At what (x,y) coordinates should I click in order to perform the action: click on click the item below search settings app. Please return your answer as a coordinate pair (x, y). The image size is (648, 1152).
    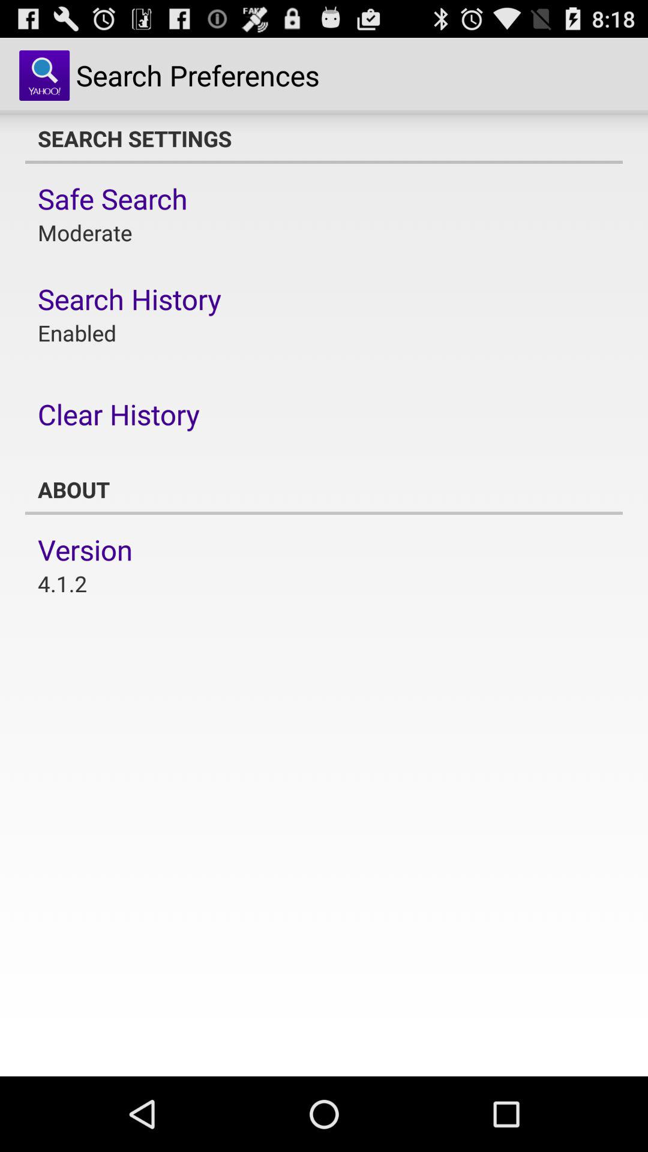
    Looking at the image, I should click on (113, 199).